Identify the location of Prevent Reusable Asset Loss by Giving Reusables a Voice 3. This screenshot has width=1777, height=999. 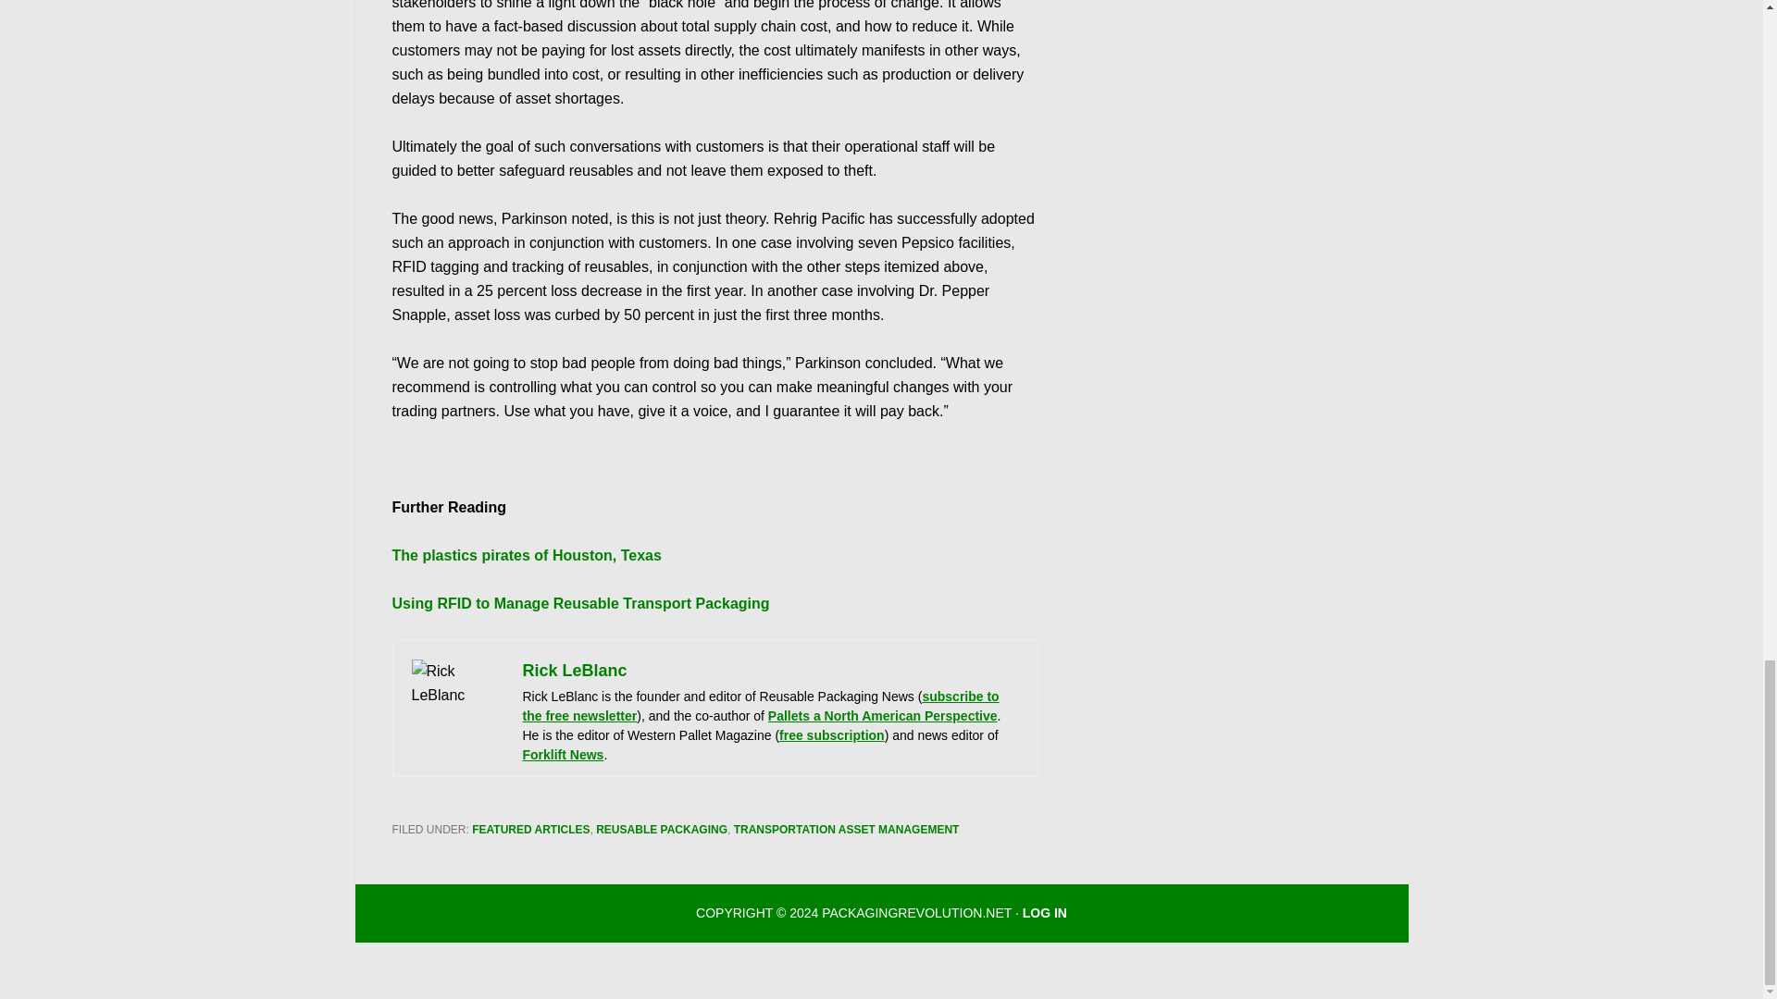
(456, 705).